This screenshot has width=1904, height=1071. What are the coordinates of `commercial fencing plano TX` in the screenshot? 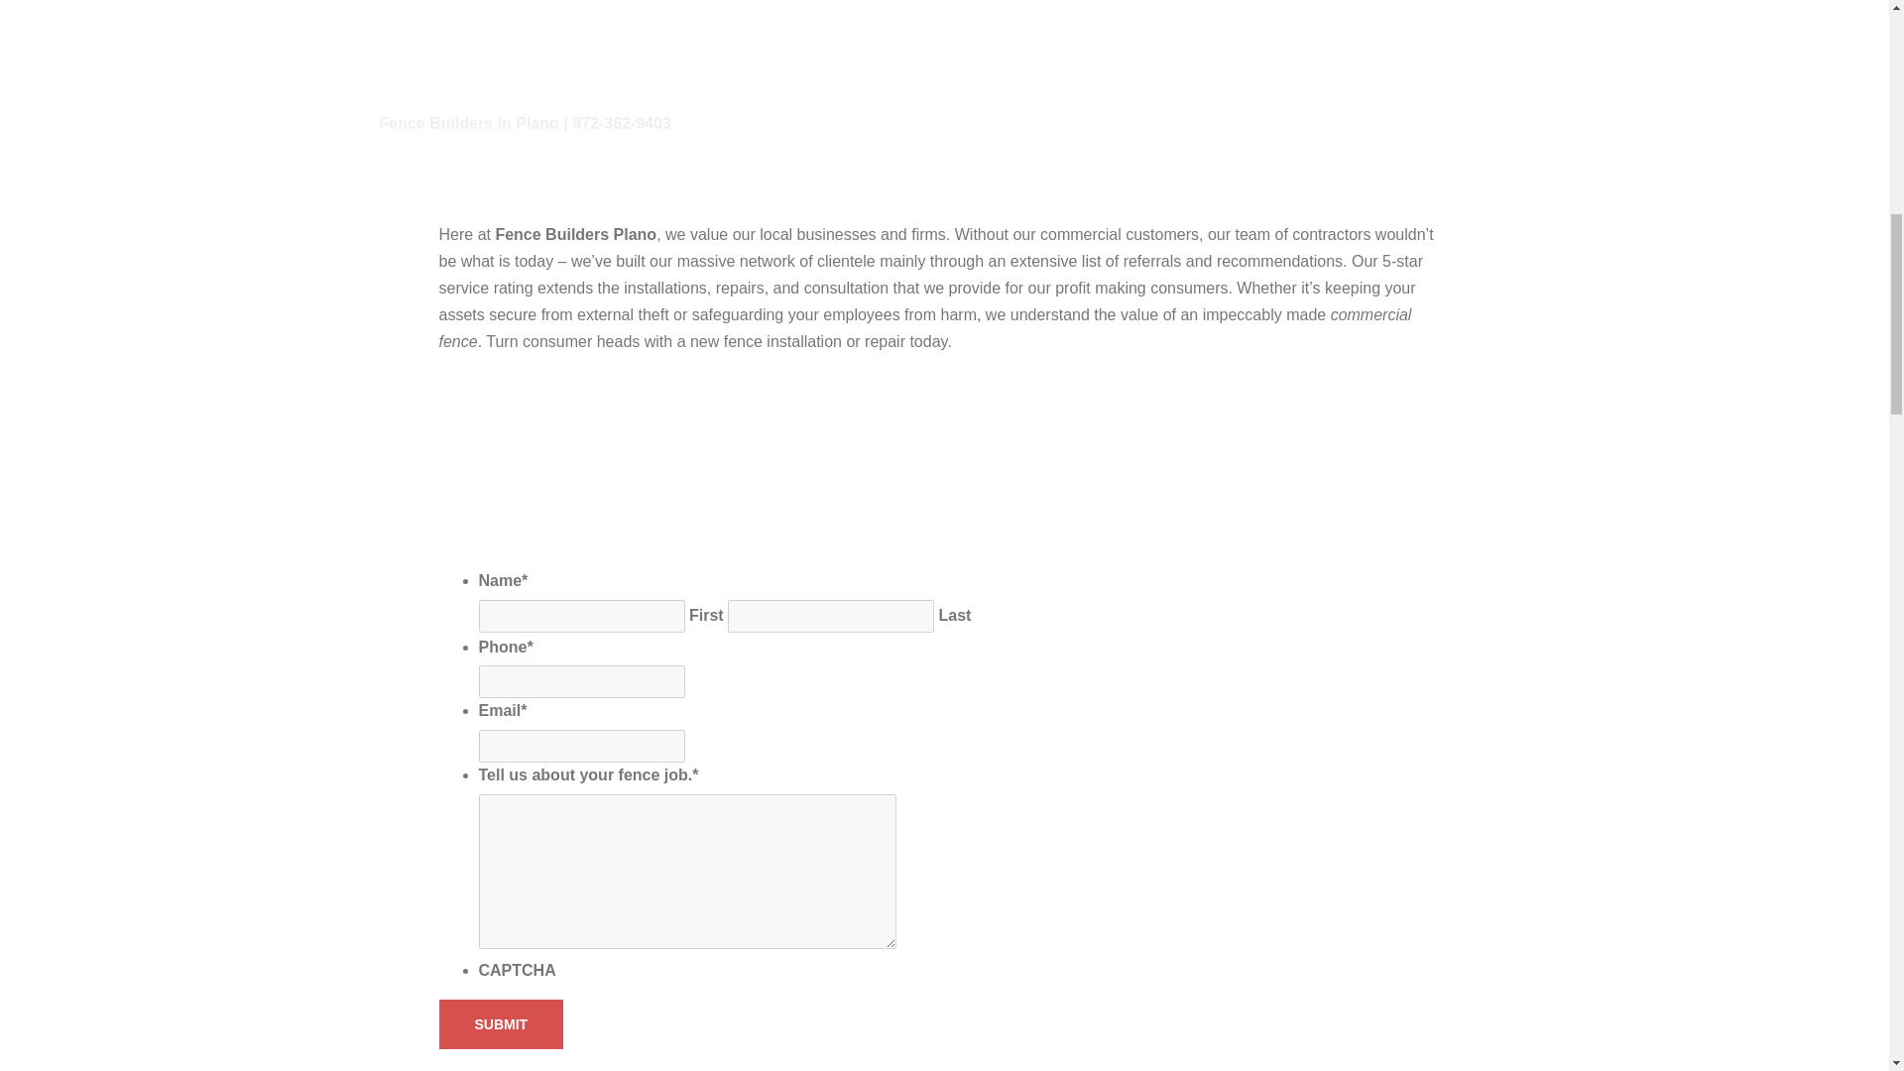 It's located at (943, 91).